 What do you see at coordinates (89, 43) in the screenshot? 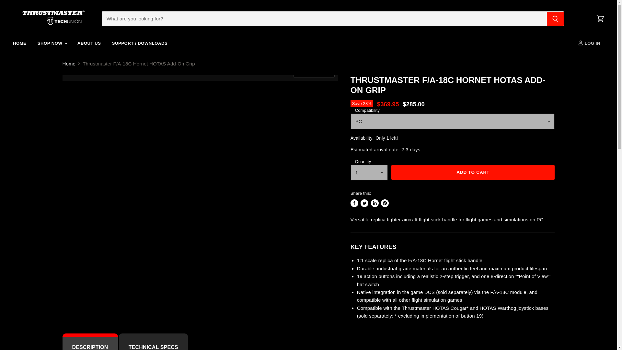
I see `ABOUT US` at bounding box center [89, 43].